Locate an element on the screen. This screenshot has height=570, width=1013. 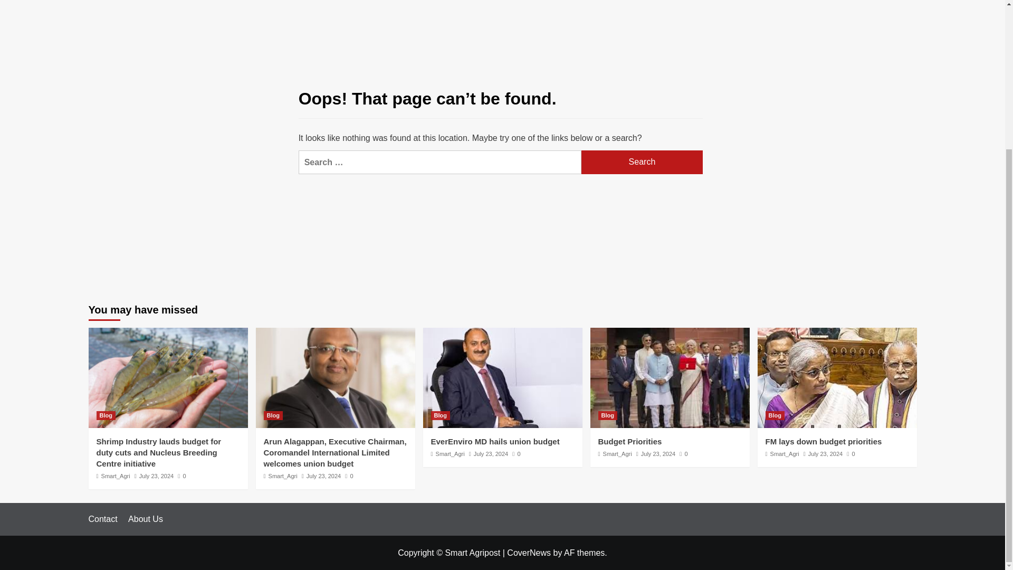
0 is located at coordinates (181, 476).